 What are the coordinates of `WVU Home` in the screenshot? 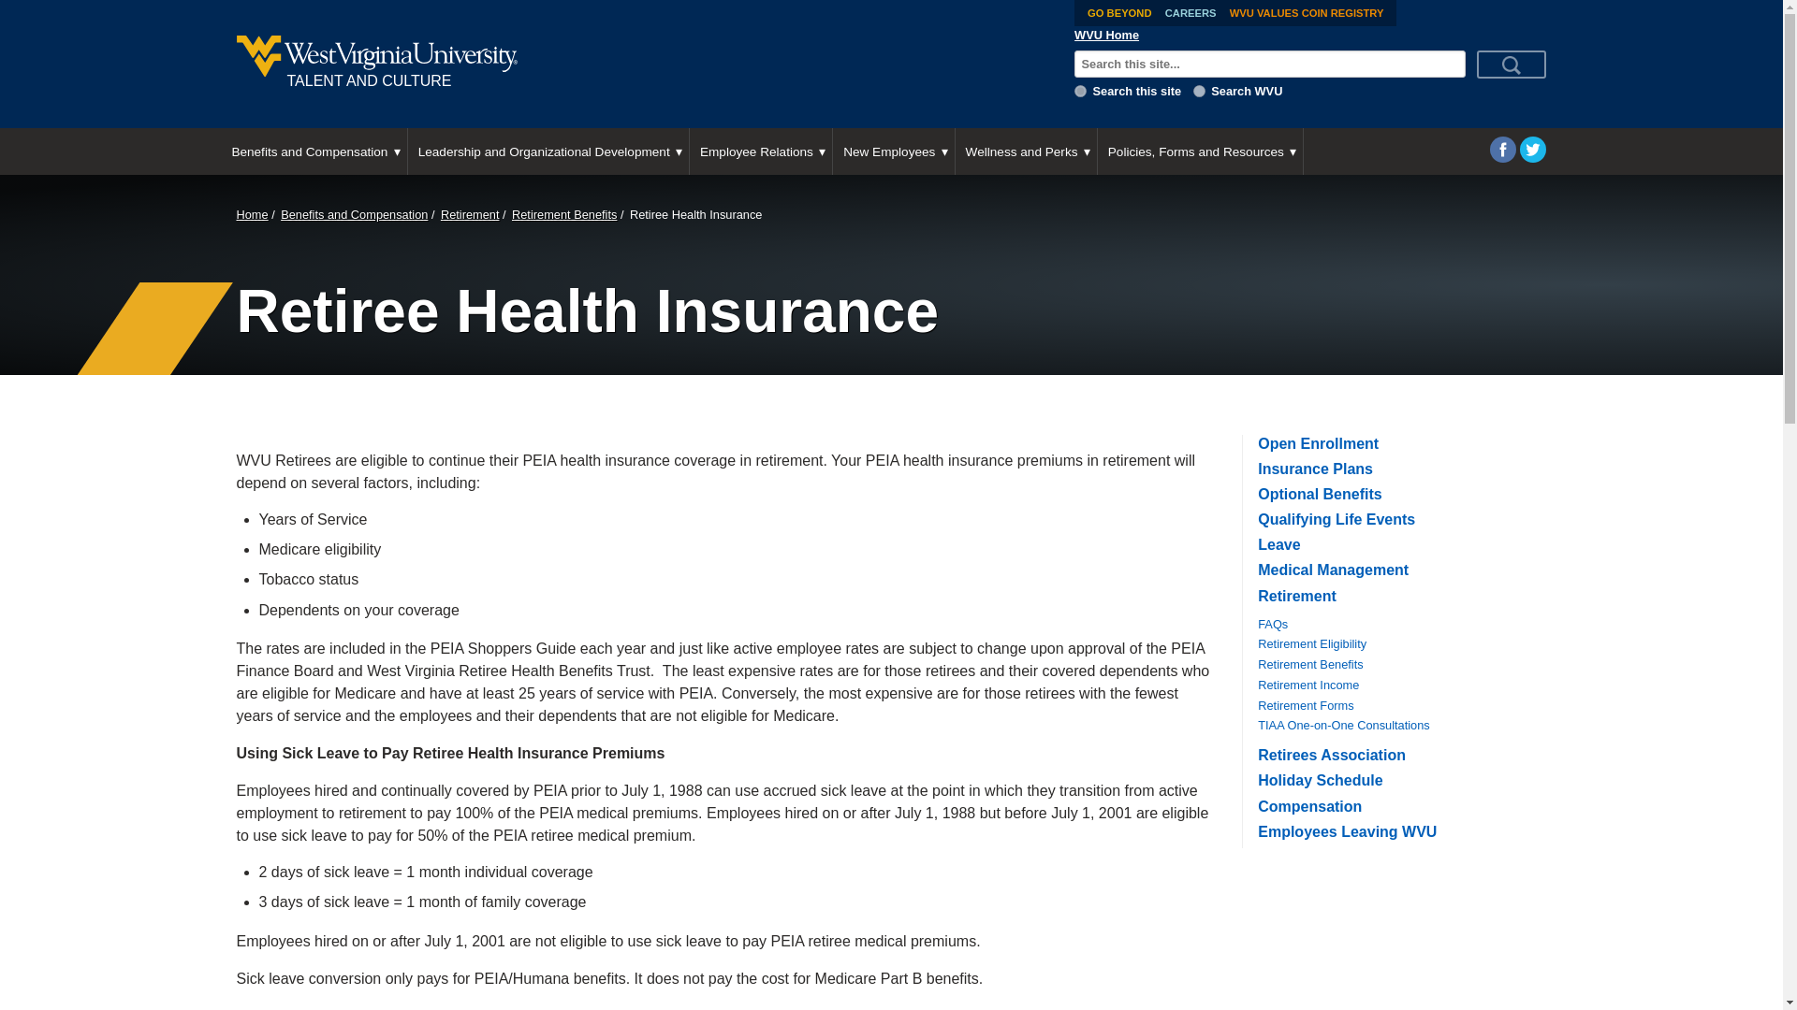 It's located at (1106, 36).